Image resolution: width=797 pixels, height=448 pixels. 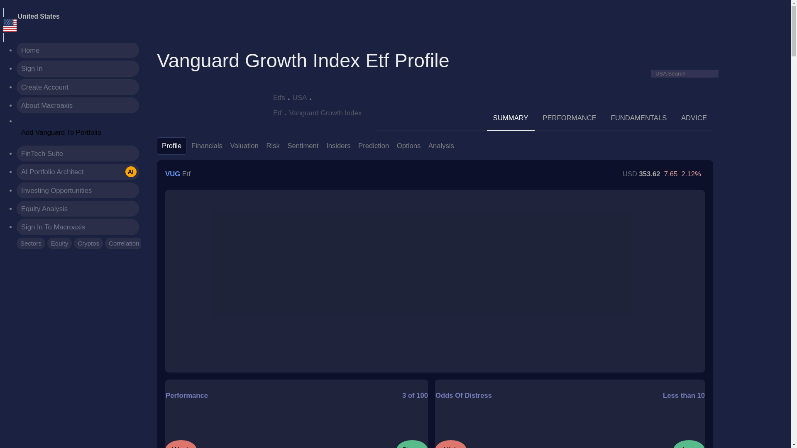 What do you see at coordinates (78, 153) in the screenshot?
I see `FinTech Suite` at bounding box center [78, 153].